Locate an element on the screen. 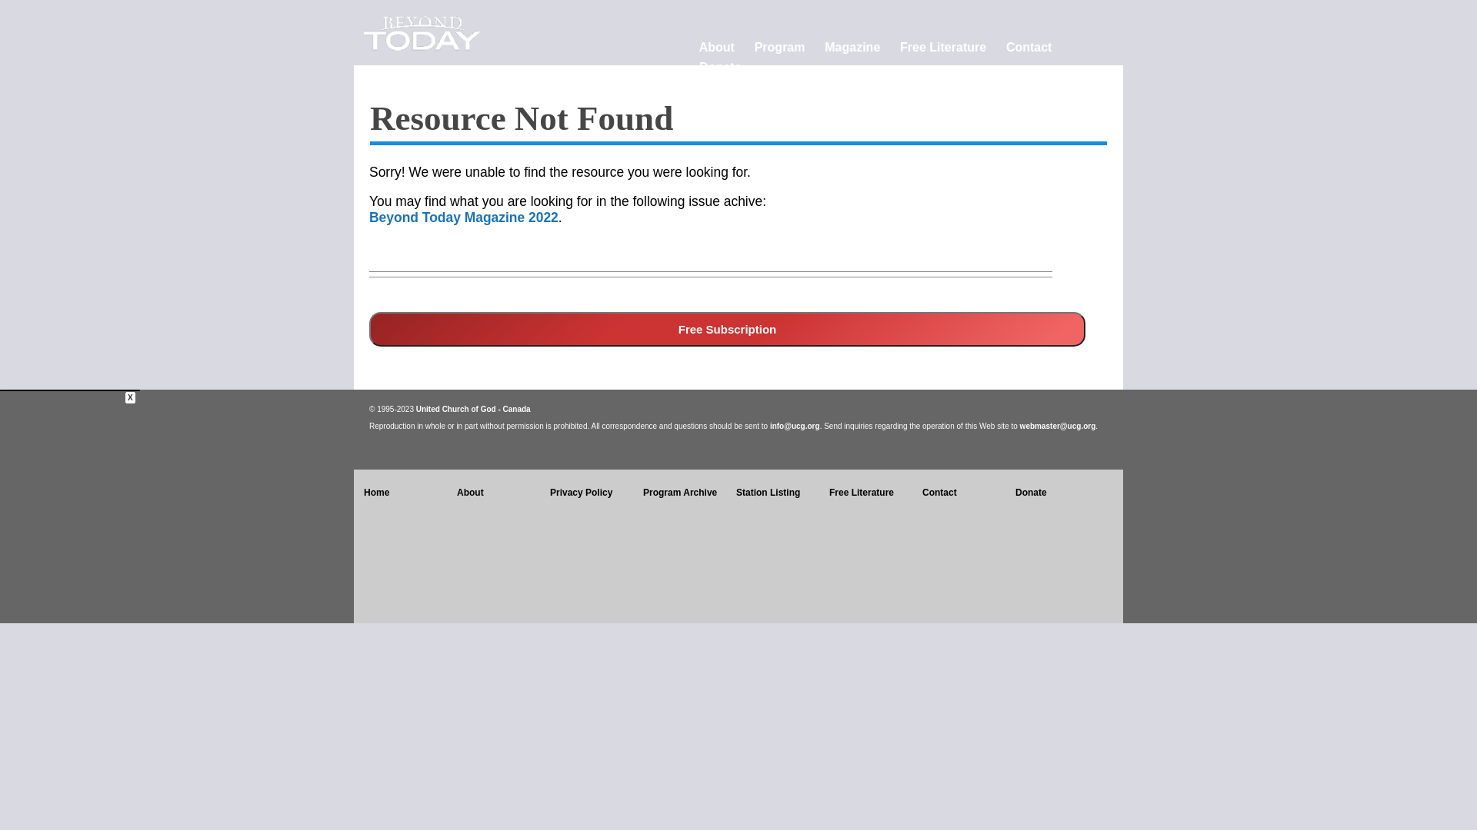  Home is located at coordinates (377, 493).